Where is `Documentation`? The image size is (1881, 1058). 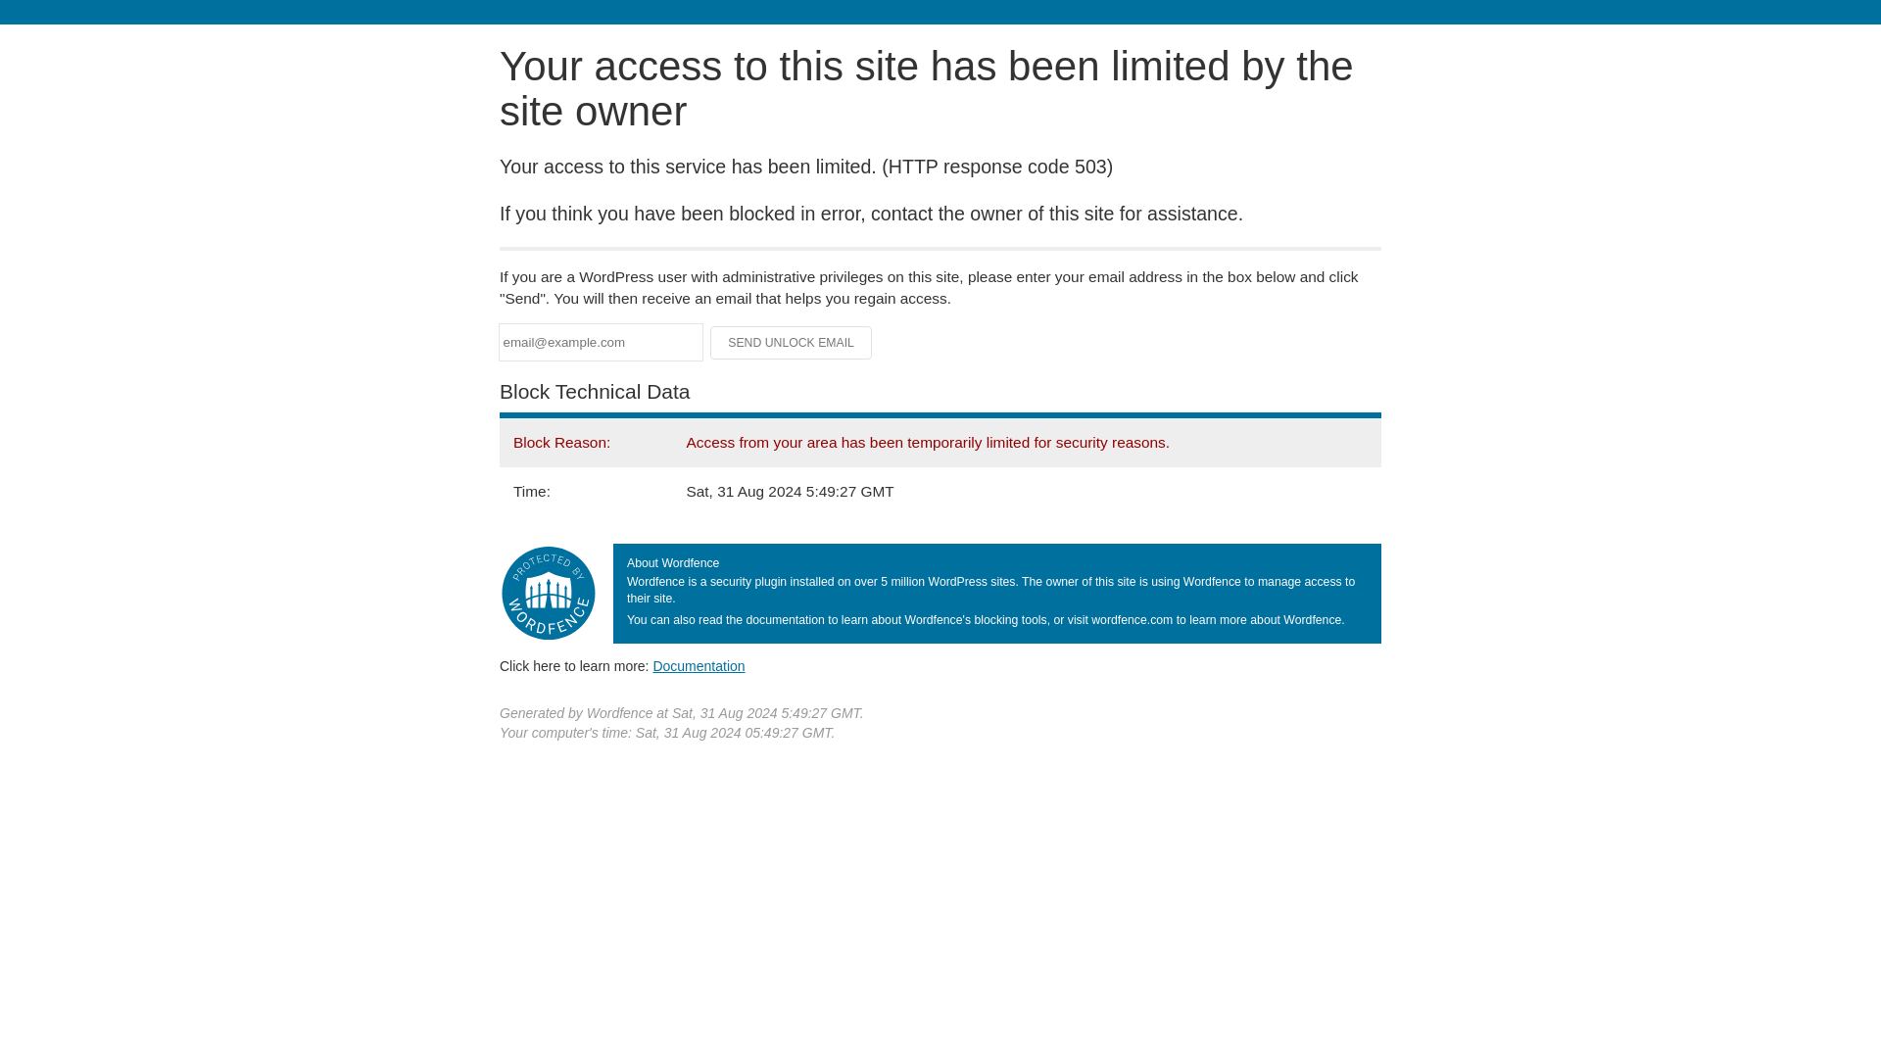
Documentation is located at coordinates (699, 665).